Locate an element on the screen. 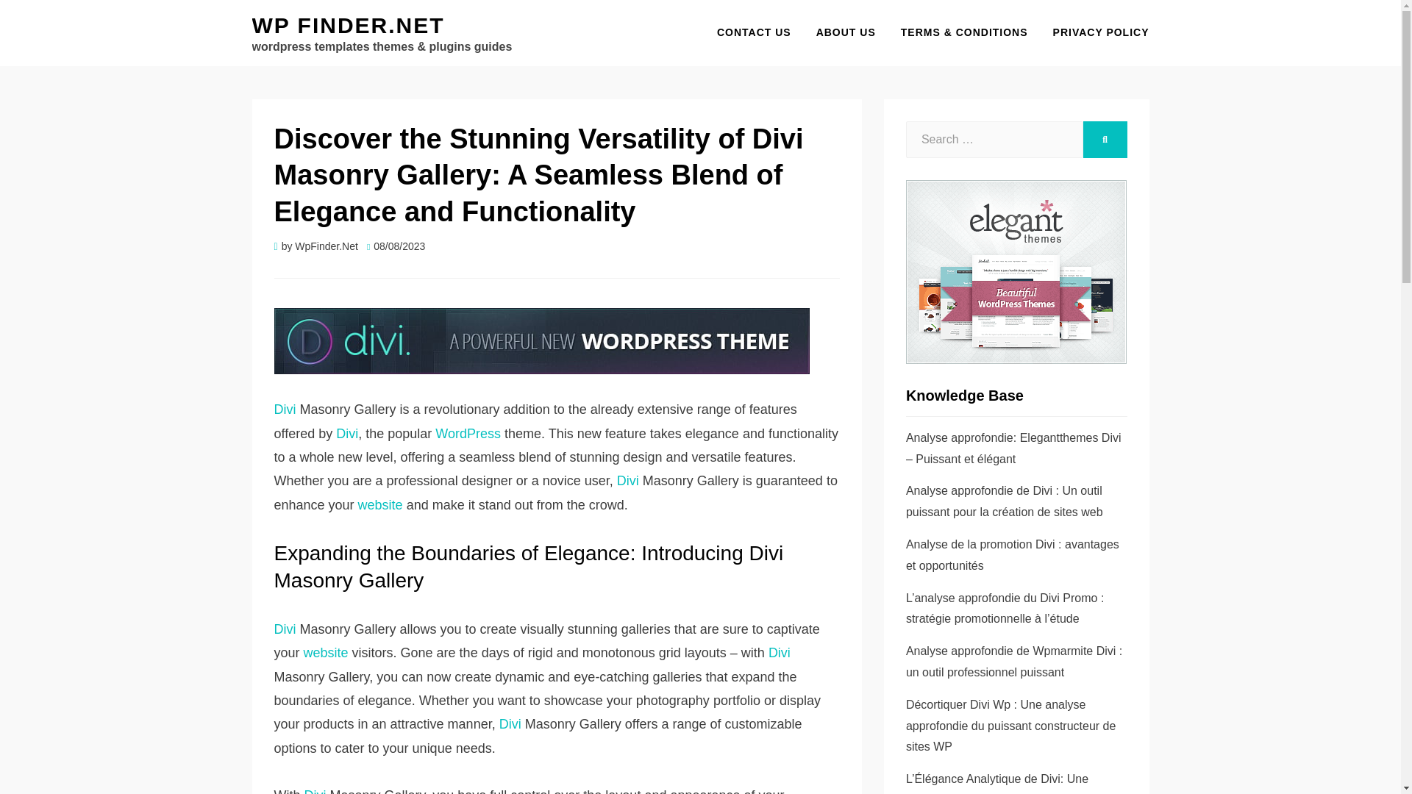 This screenshot has width=1412, height=794. CONTACT US is located at coordinates (754, 32).